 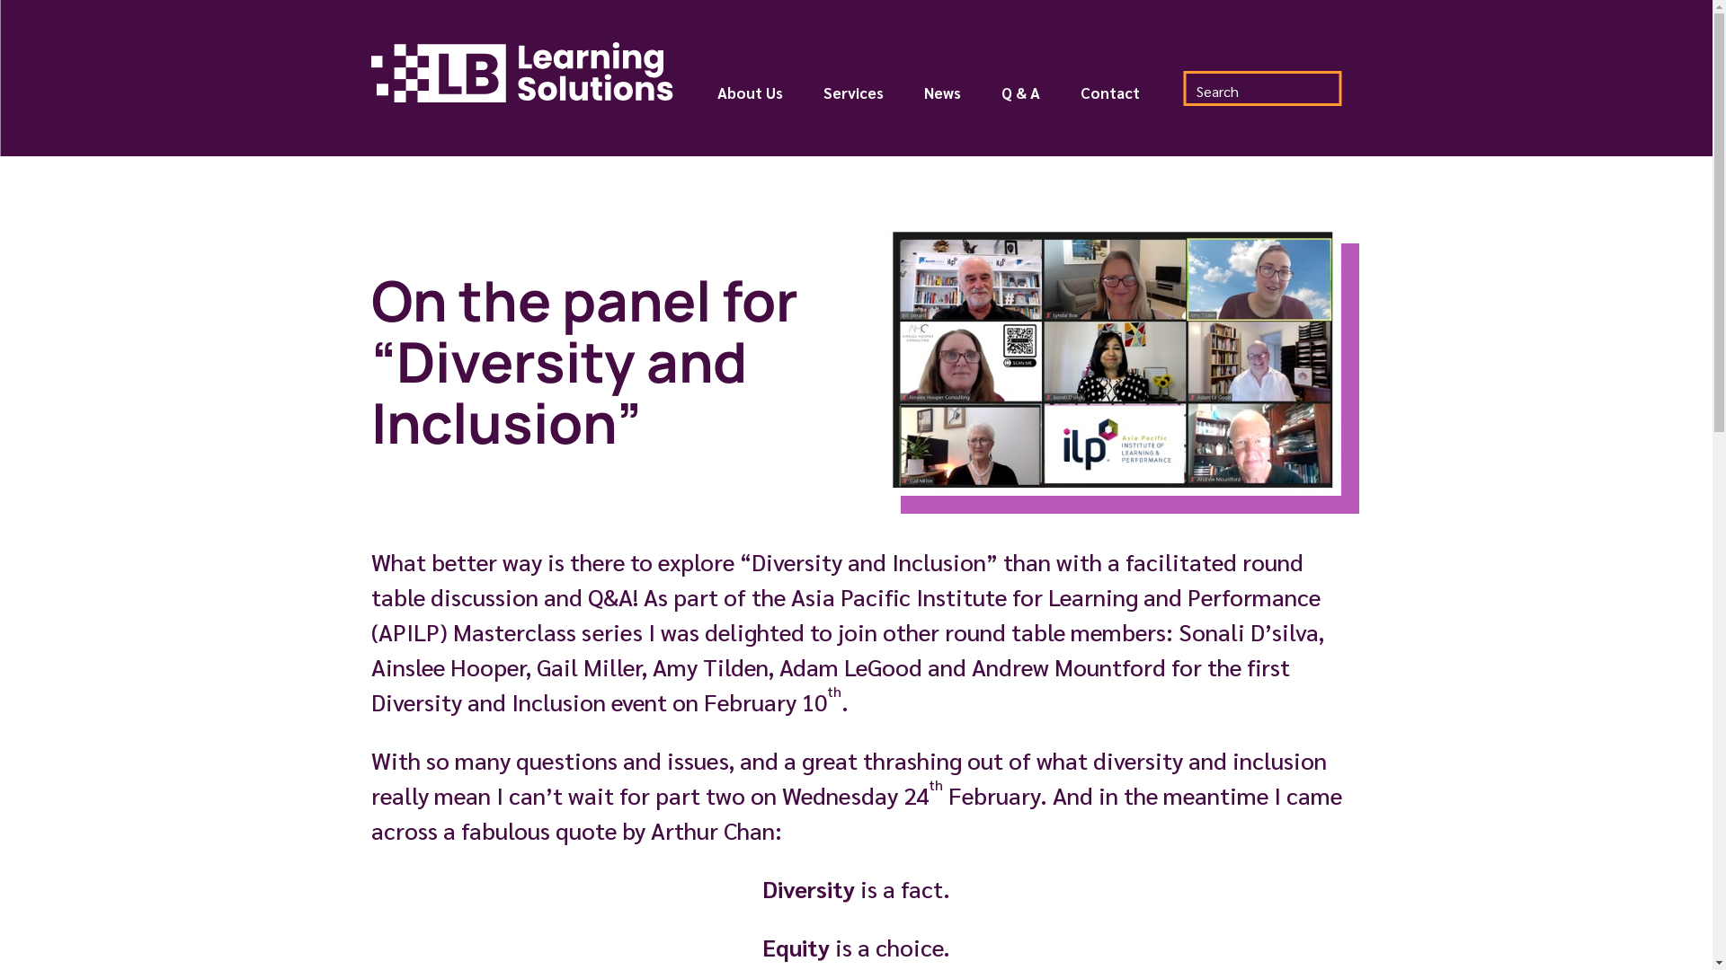 I want to click on News, so click(x=942, y=101).